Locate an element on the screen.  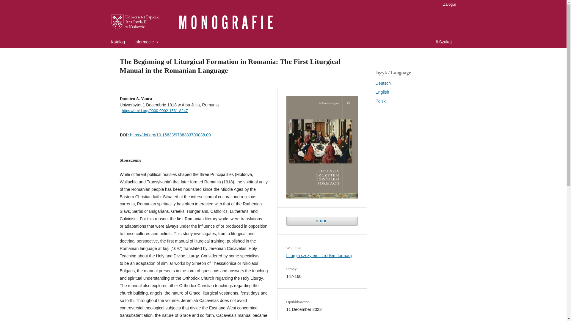
English is located at coordinates (382, 92).